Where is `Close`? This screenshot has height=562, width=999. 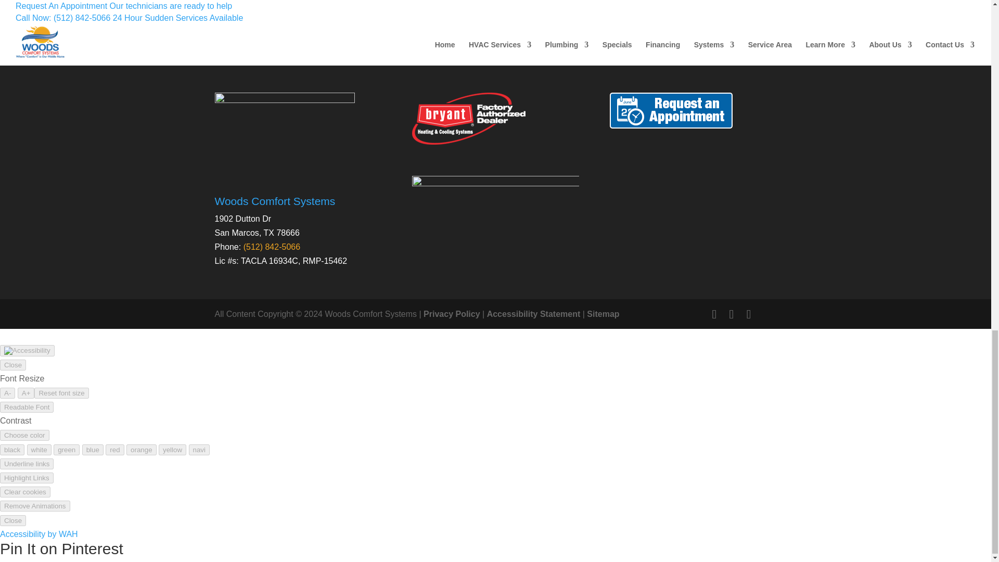
Close is located at coordinates (12, 365).